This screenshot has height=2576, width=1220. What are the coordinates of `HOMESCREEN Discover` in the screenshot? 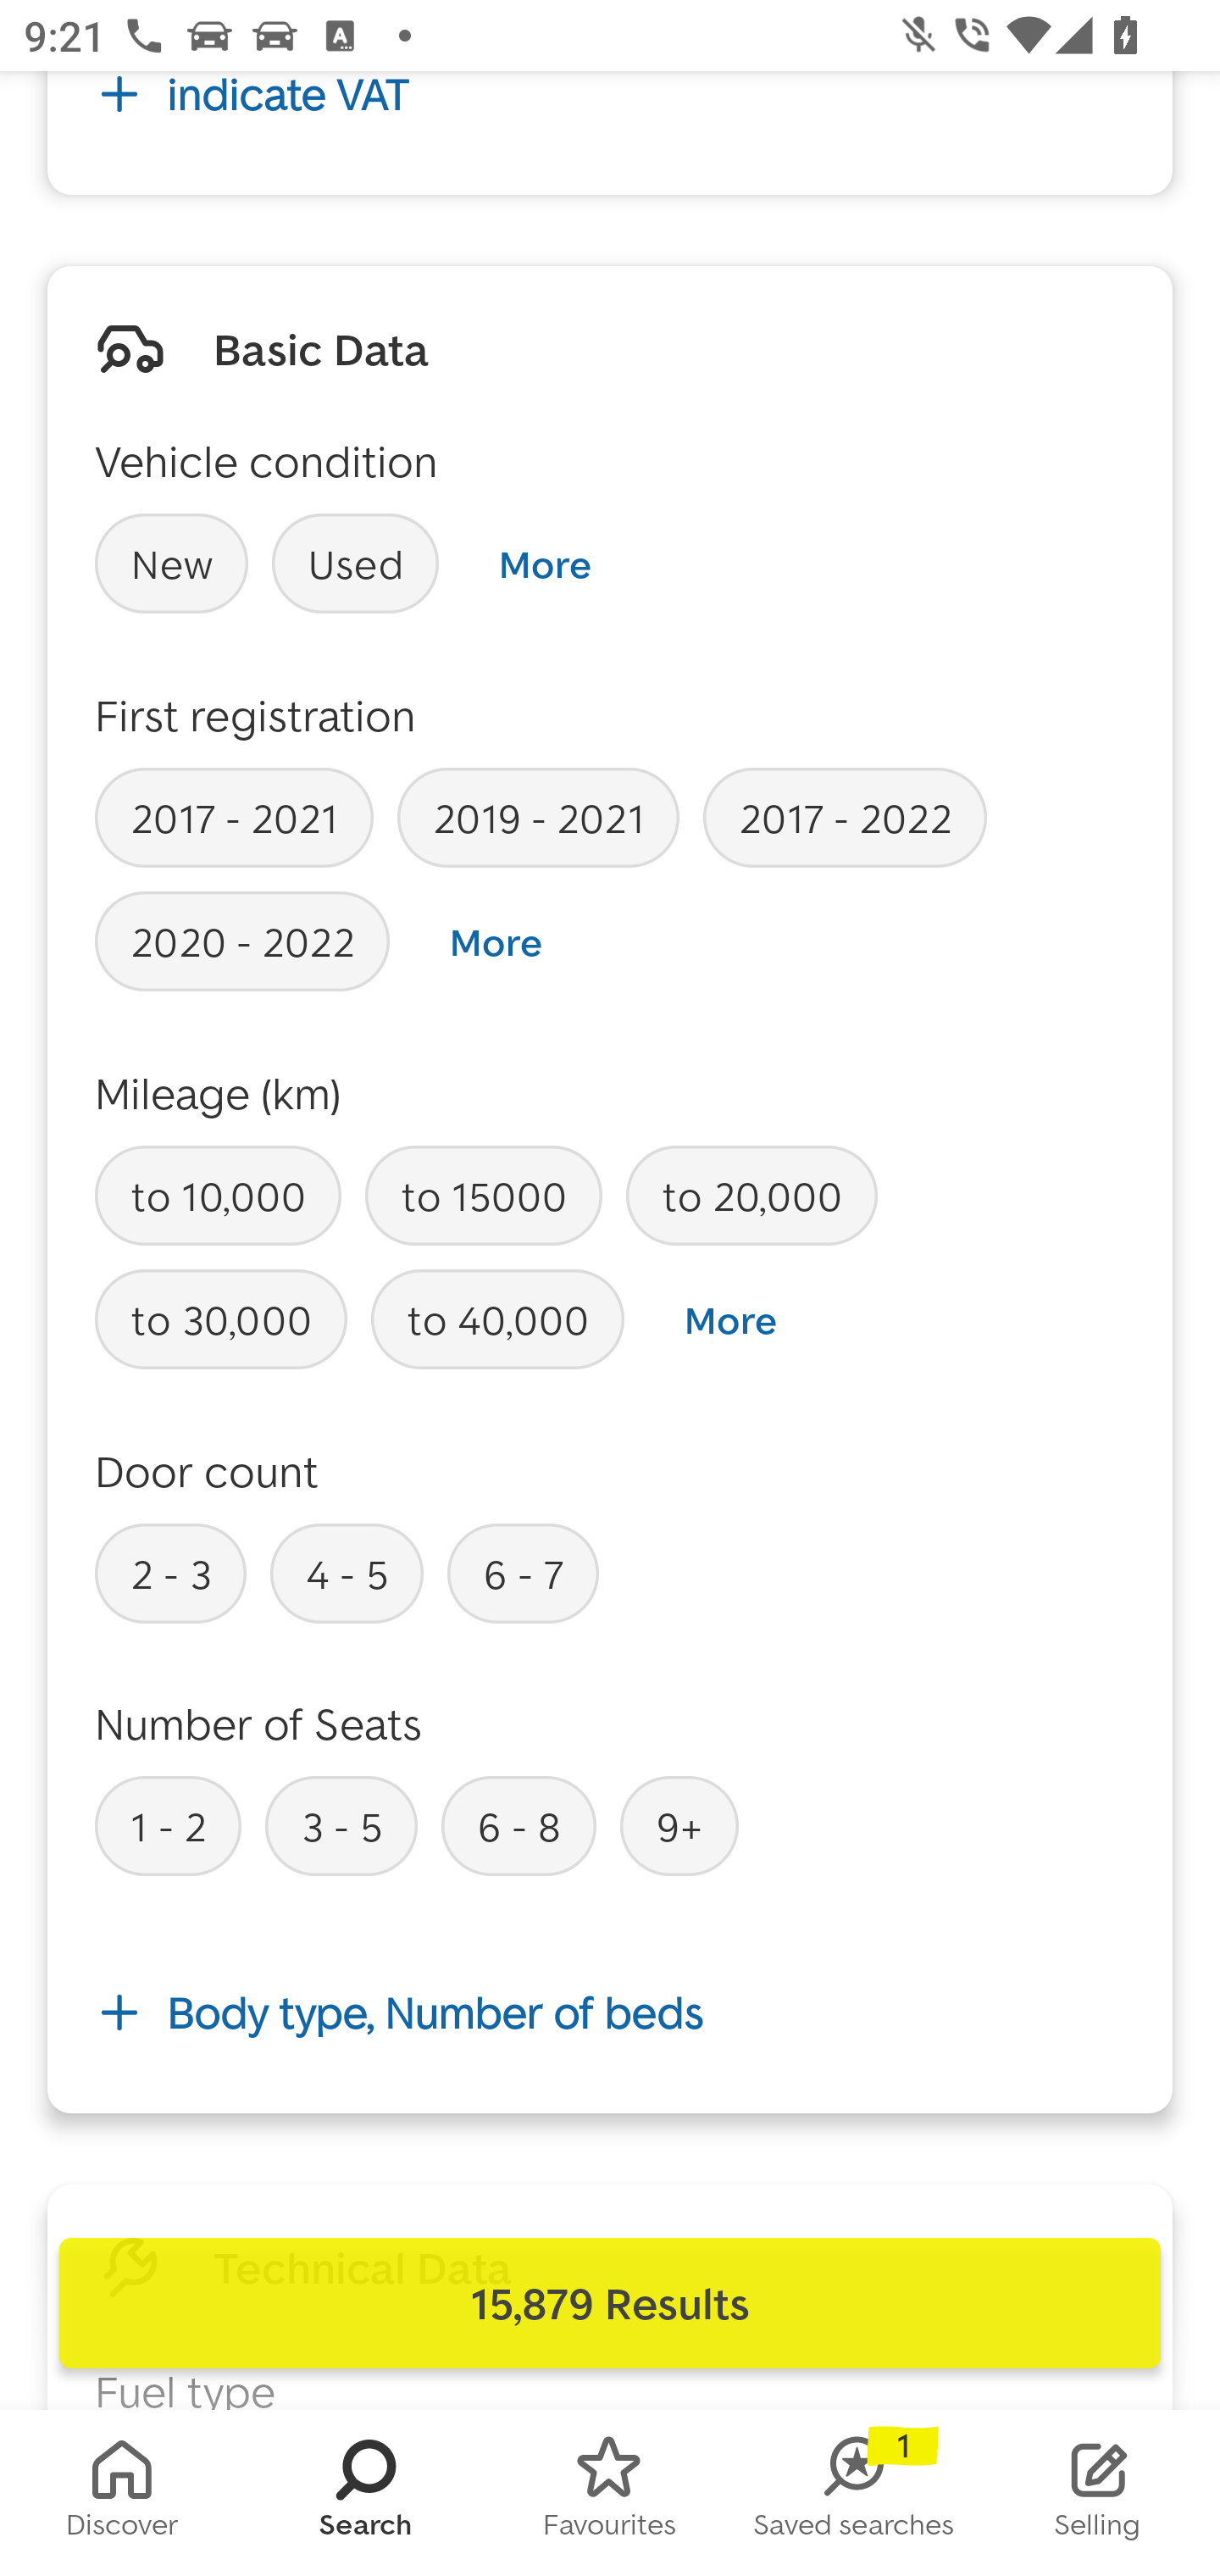 It's located at (122, 2493).